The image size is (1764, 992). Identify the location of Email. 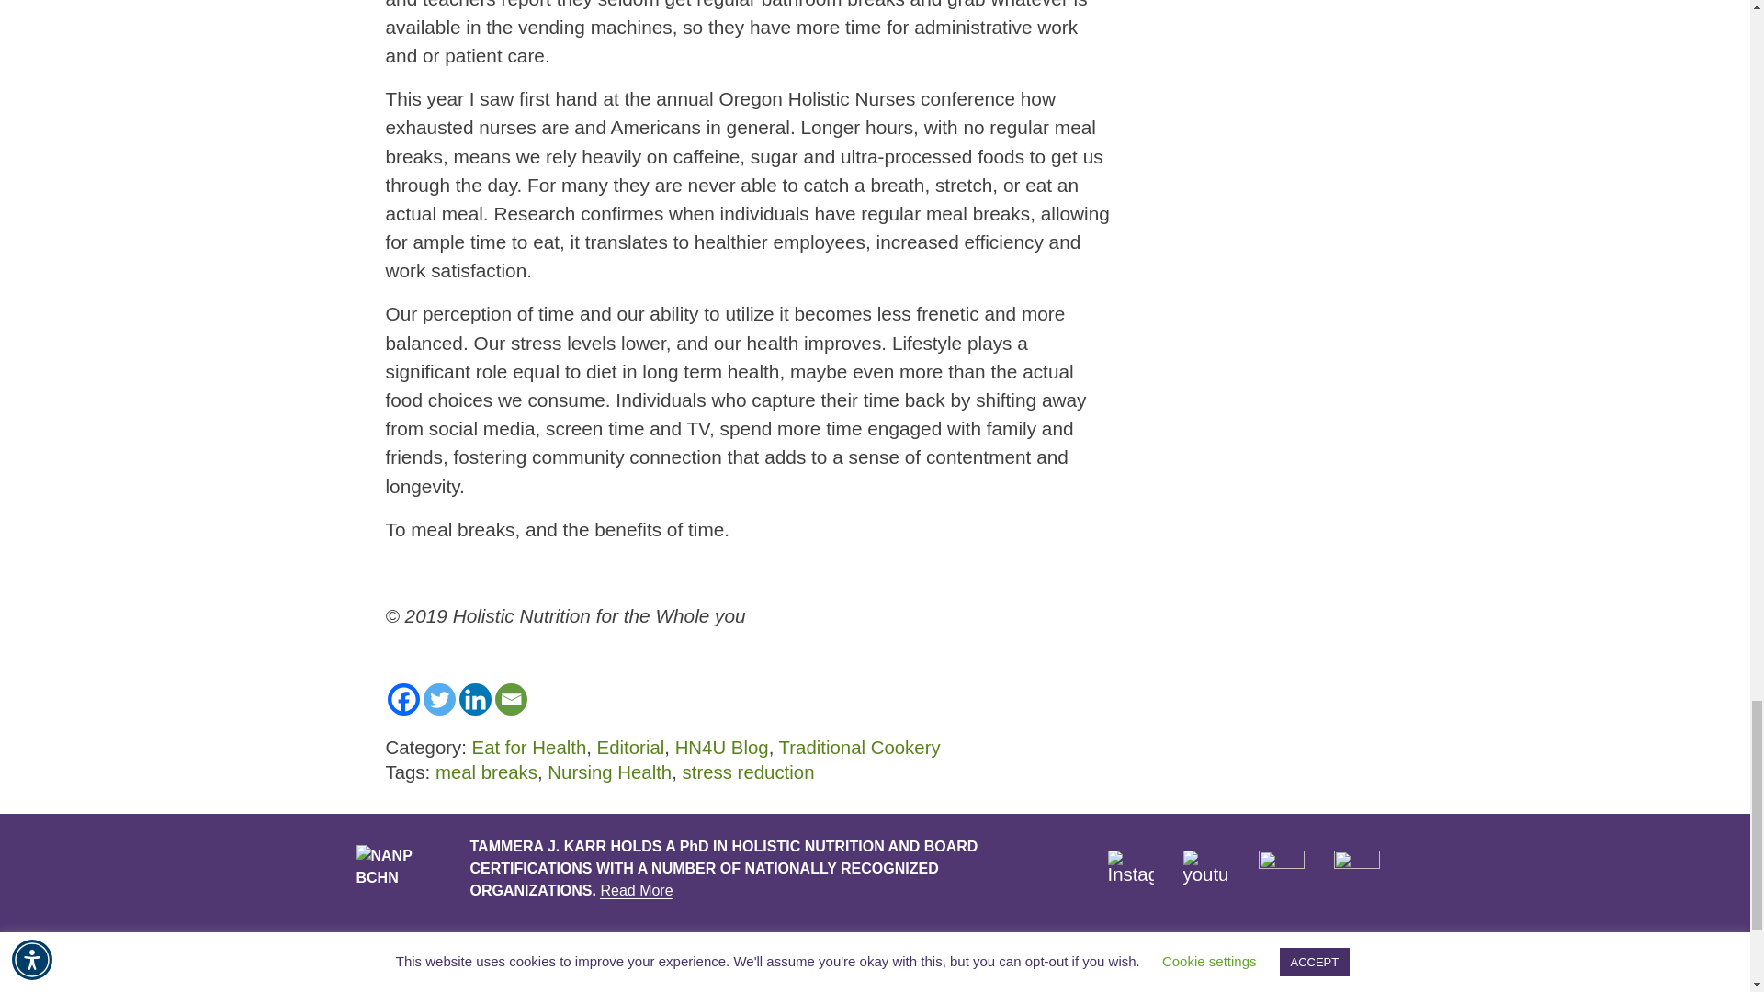
(509, 699).